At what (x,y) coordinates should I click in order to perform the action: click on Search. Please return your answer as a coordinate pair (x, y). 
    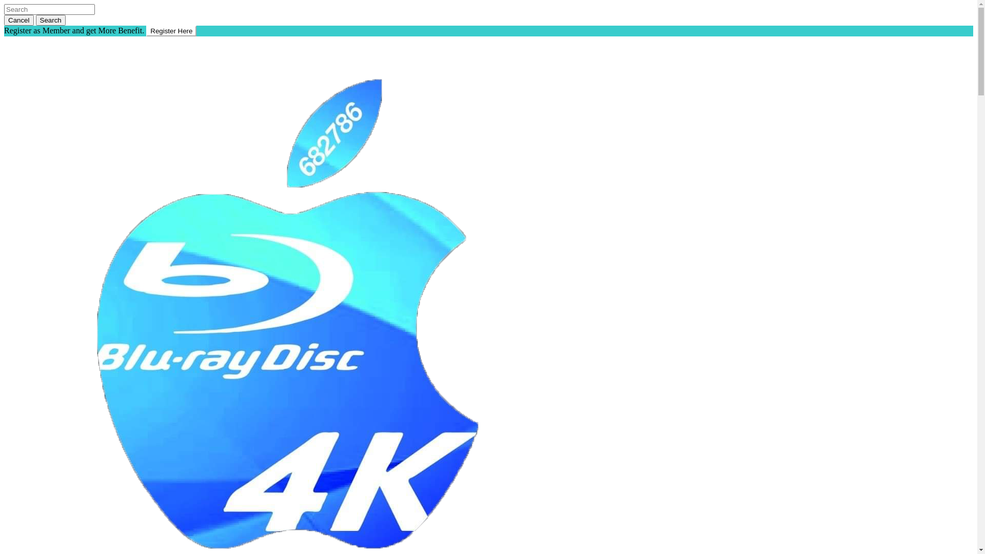
    Looking at the image, I should click on (51, 21).